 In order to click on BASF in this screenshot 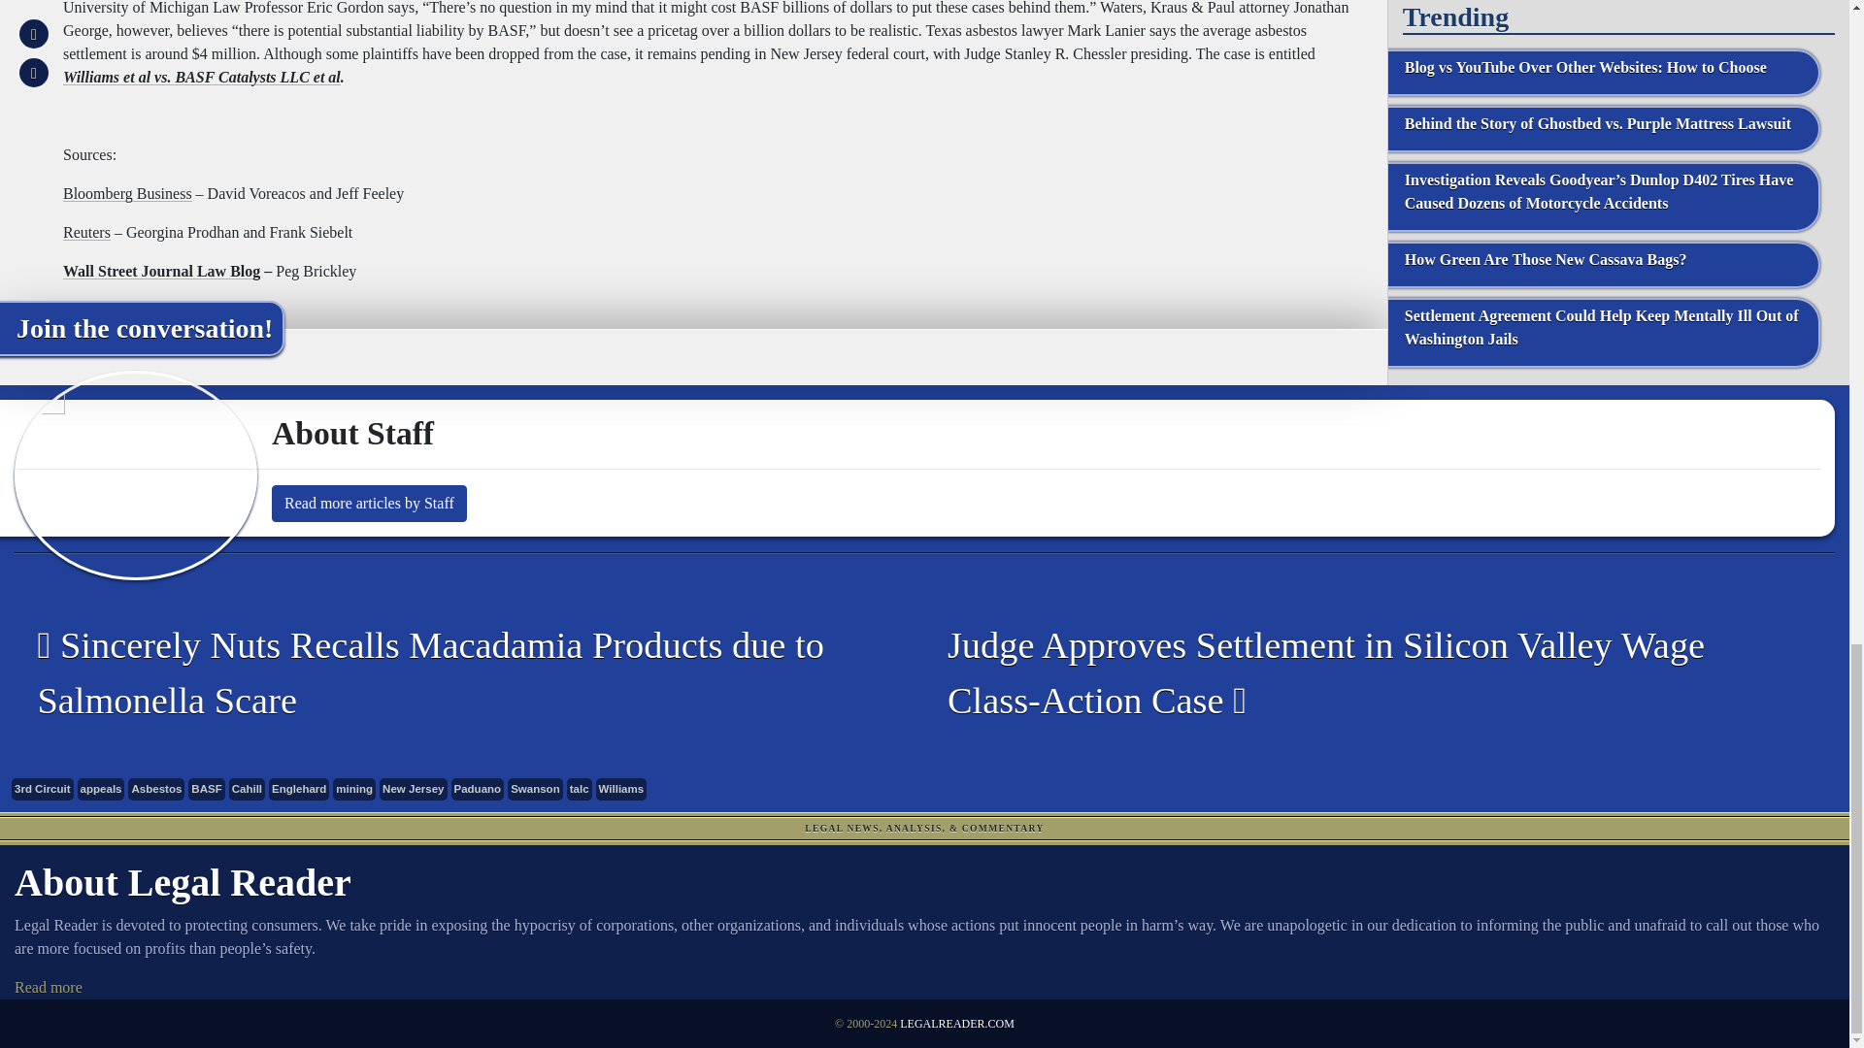, I will do `click(206, 790)`.